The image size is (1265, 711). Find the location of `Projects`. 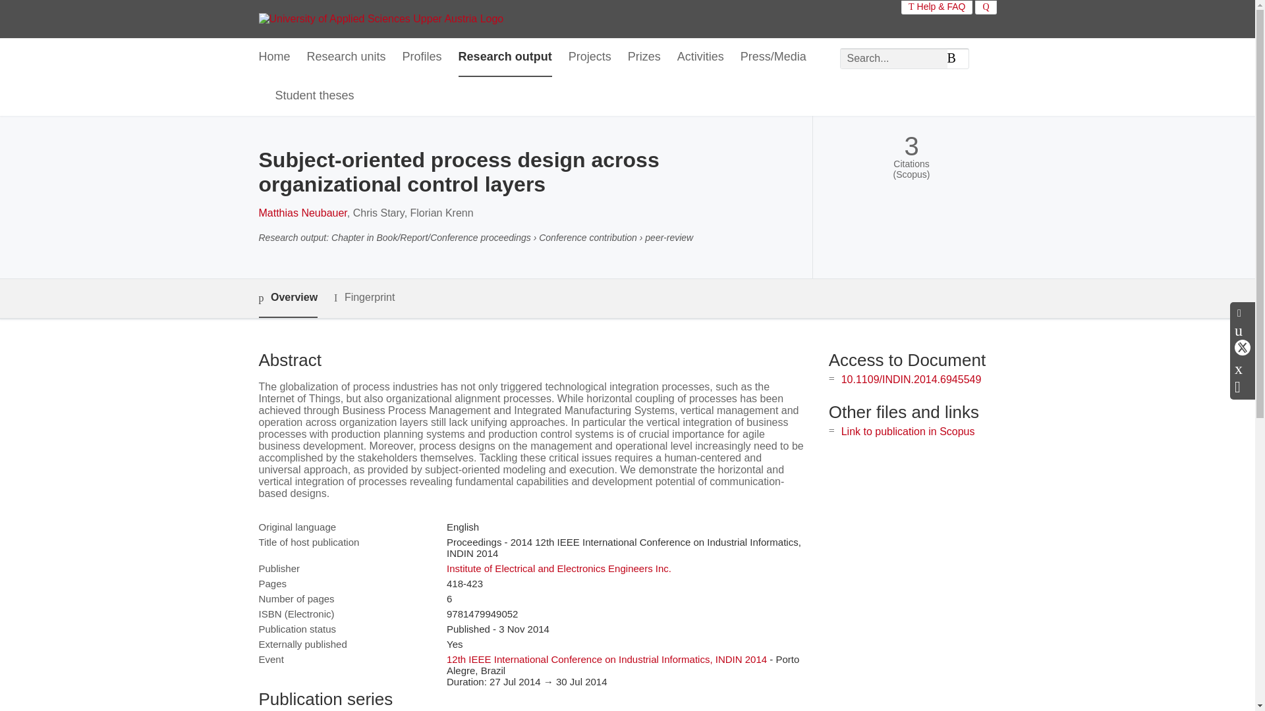

Projects is located at coordinates (589, 57).